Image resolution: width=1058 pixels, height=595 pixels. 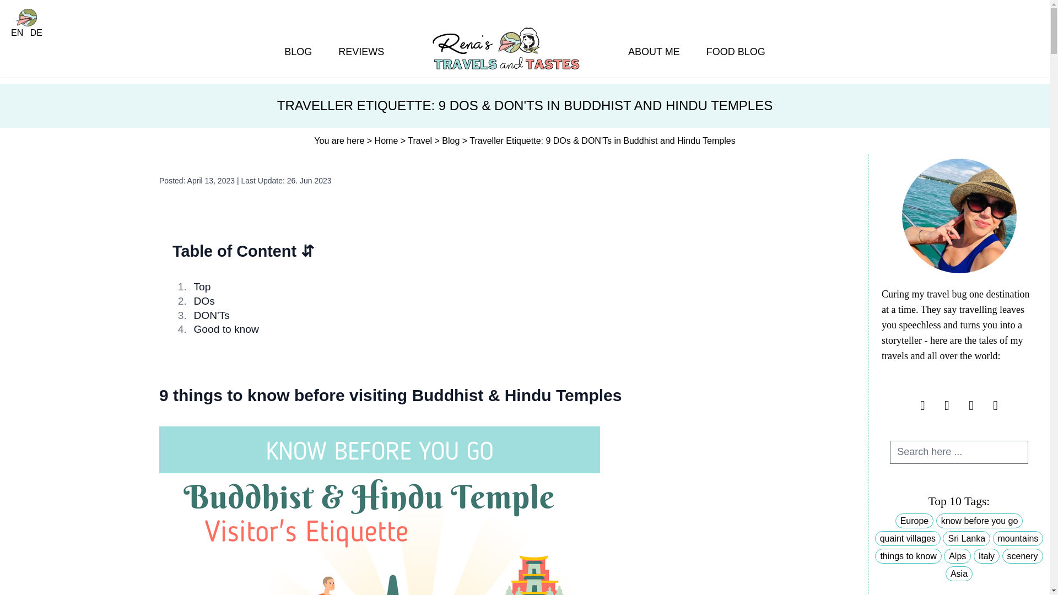 What do you see at coordinates (18, 33) in the screenshot?
I see `EN` at bounding box center [18, 33].